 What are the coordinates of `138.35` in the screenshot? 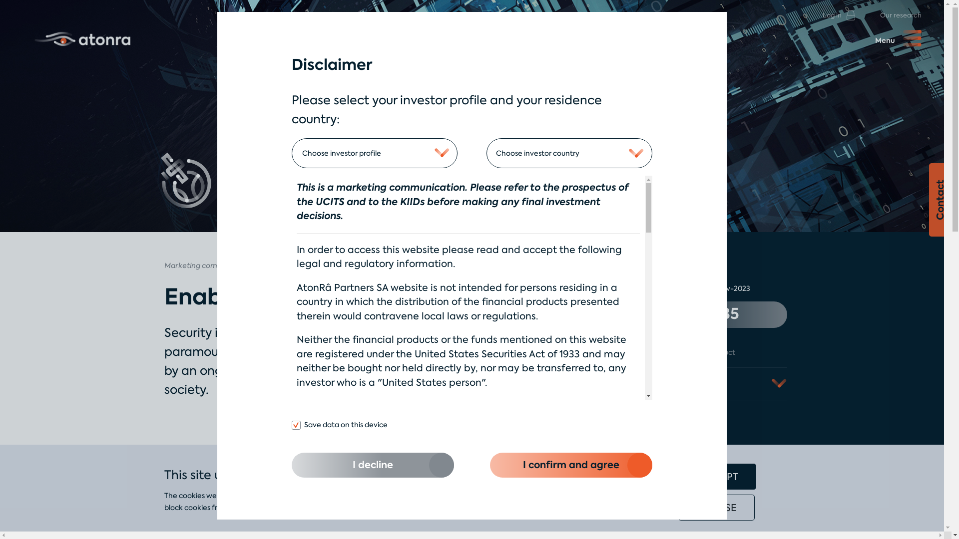 It's located at (716, 314).